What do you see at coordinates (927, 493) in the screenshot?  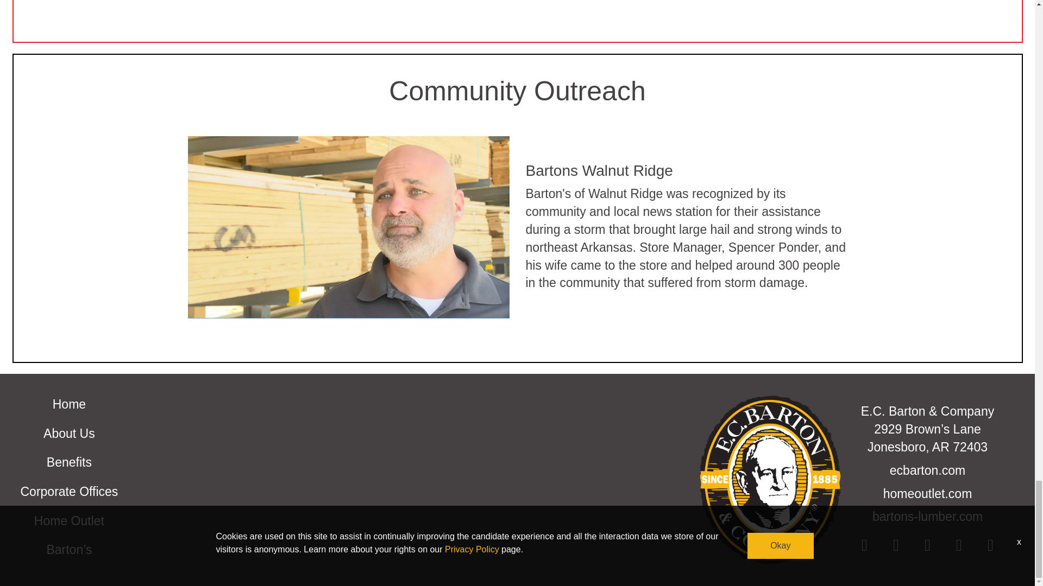 I see `homeoutlet.com` at bounding box center [927, 493].